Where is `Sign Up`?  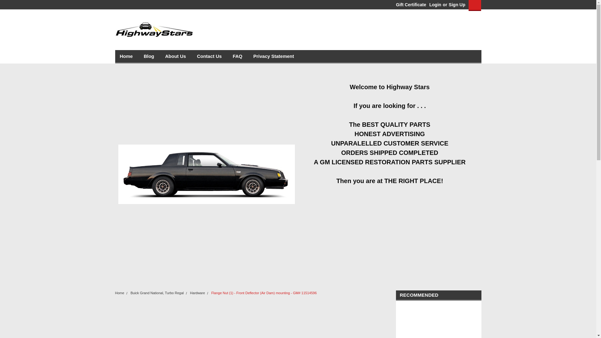 Sign Up is located at coordinates (456, 5).